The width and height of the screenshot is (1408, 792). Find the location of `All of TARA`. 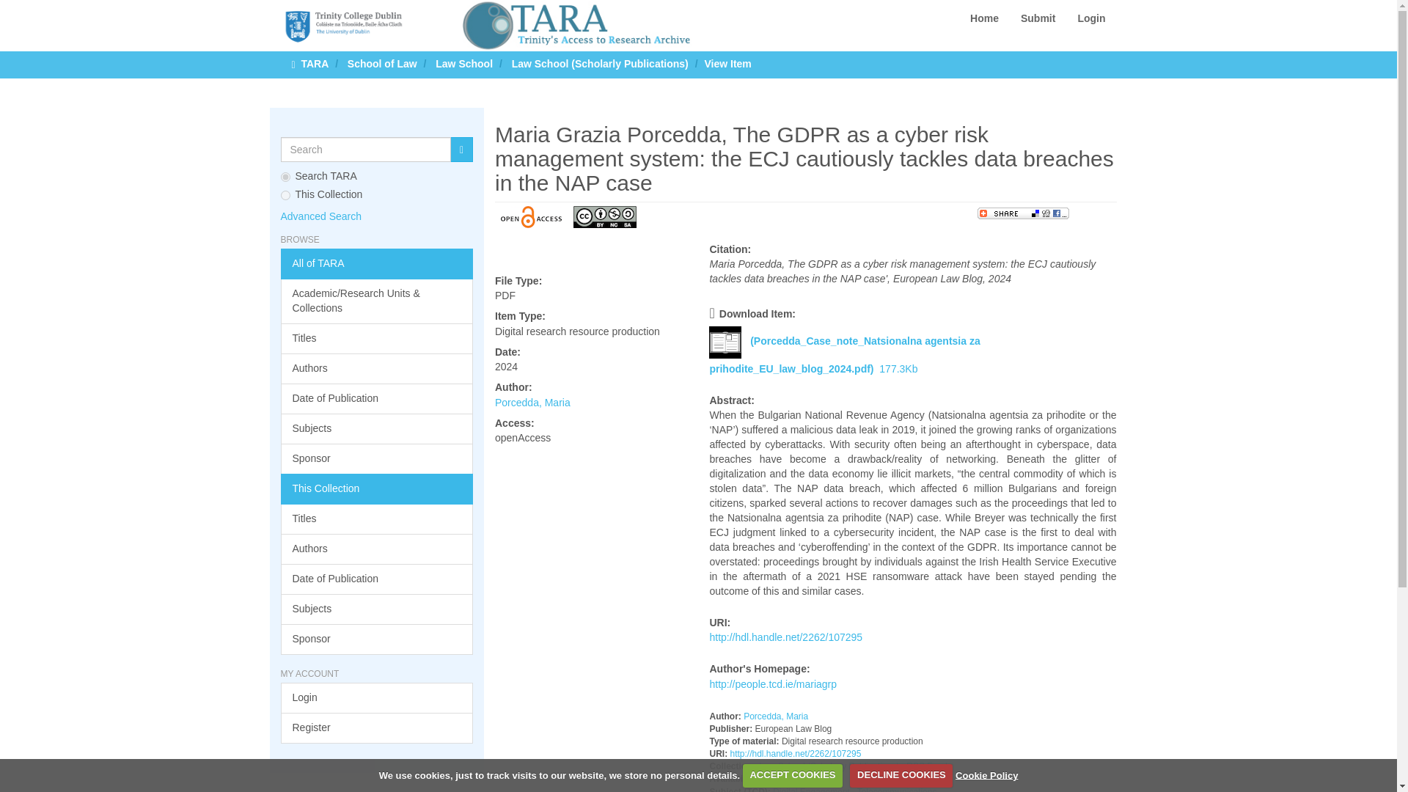

All of TARA is located at coordinates (377, 264).